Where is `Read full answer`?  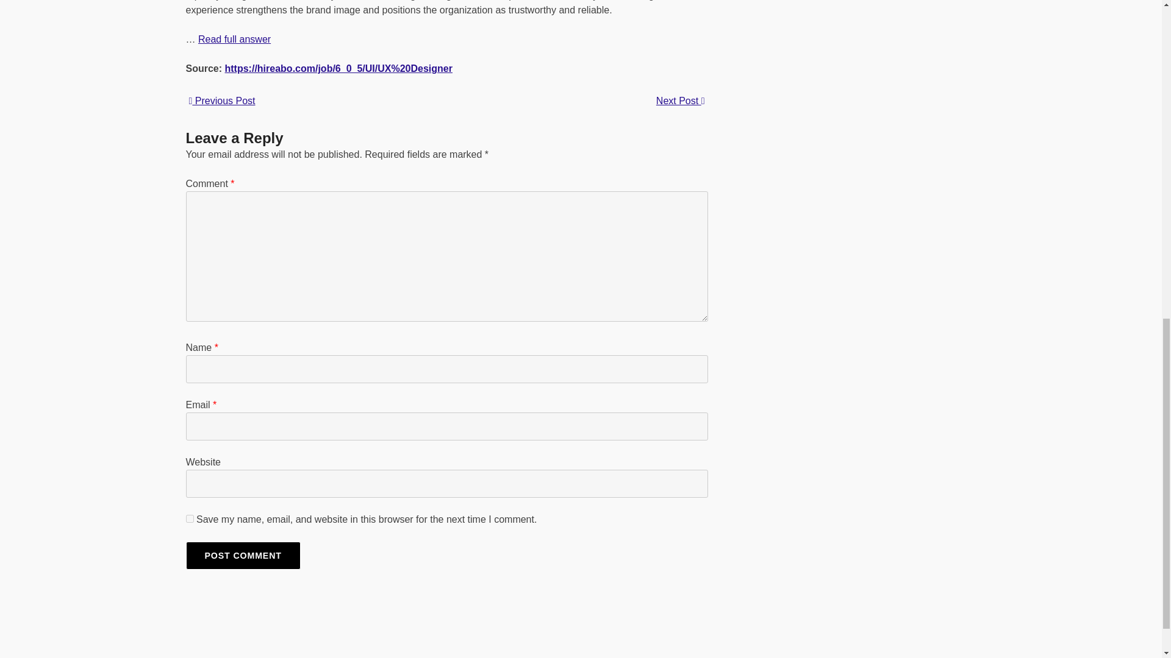 Read full answer is located at coordinates (234, 39).